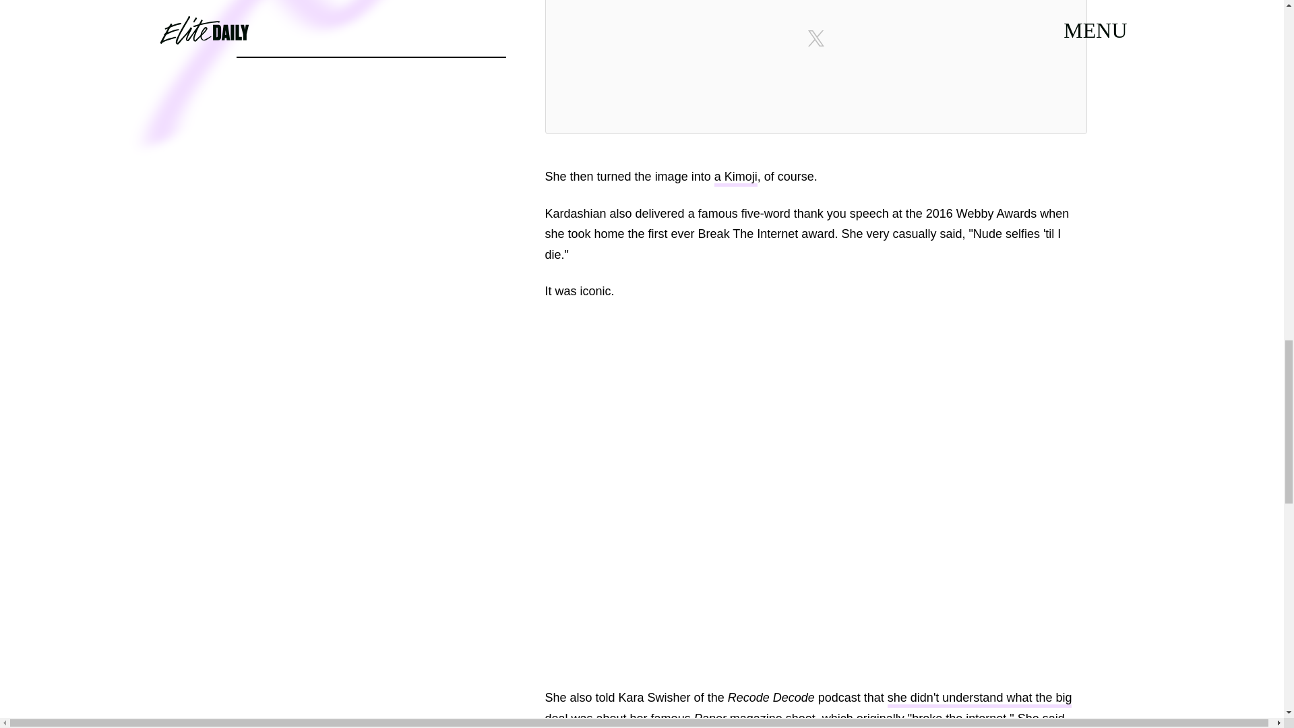  What do you see at coordinates (735, 178) in the screenshot?
I see `a Kimoji` at bounding box center [735, 178].